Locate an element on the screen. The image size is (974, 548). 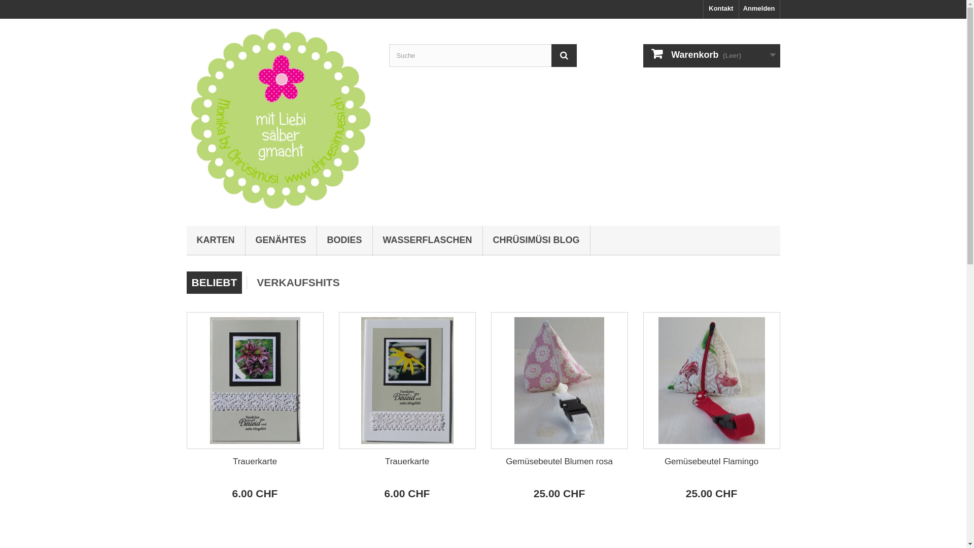
Kontakt is located at coordinates (721, 9).